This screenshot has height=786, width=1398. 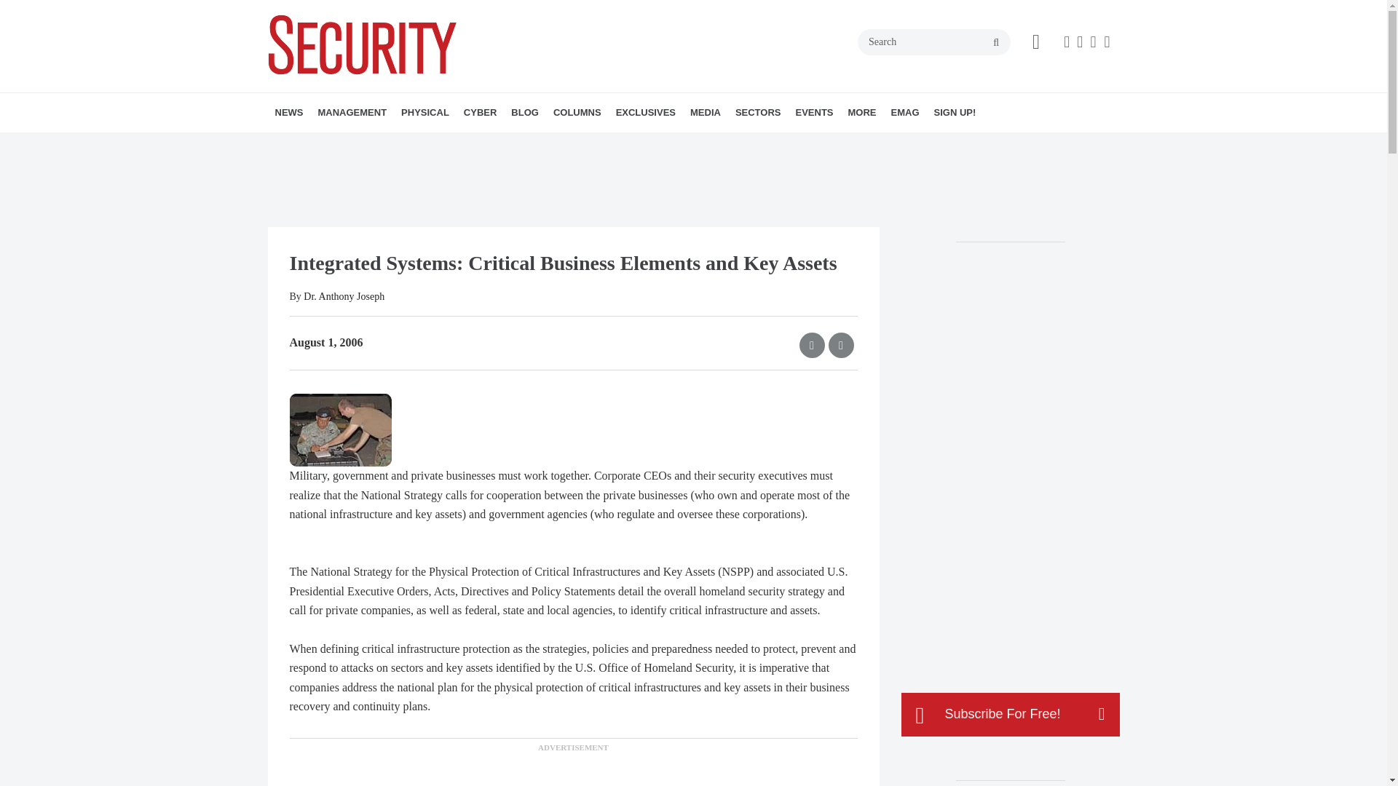 I want to click on ACCESS MANAGEMENT, so click(x=485, y=144).